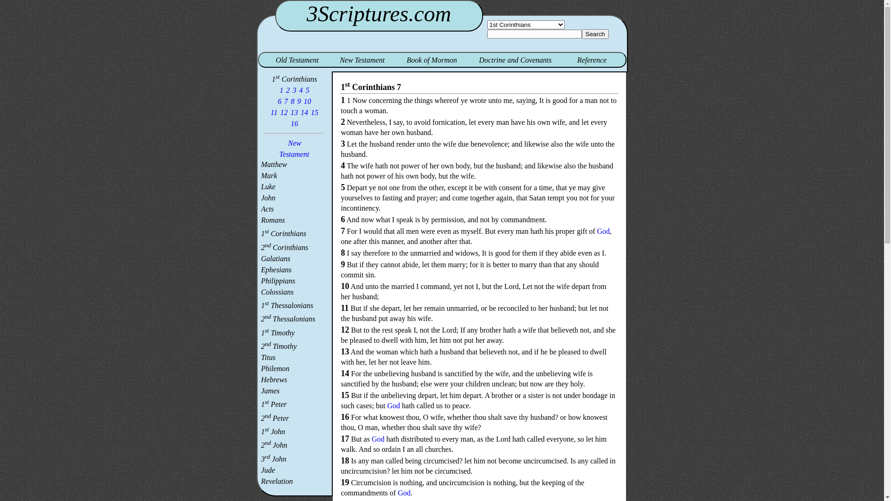 The width and height of the screenshot is (891, 501). What do you see at coordinates (299, 101) in the screenshot?
I see `9` at bounding box center [299, 101].